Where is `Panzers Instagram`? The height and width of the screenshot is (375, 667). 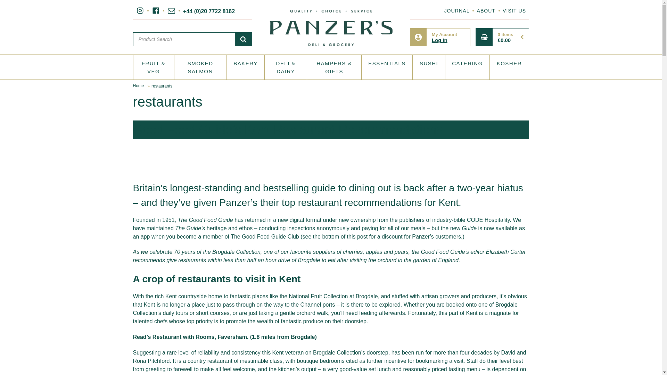 Panzers Instagram is located at coordinates (456, 10).